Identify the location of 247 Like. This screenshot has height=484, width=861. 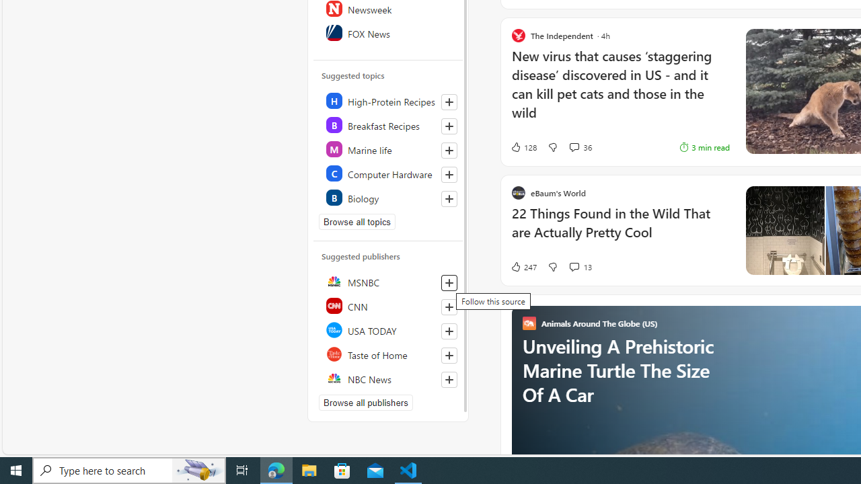
(523, 266).